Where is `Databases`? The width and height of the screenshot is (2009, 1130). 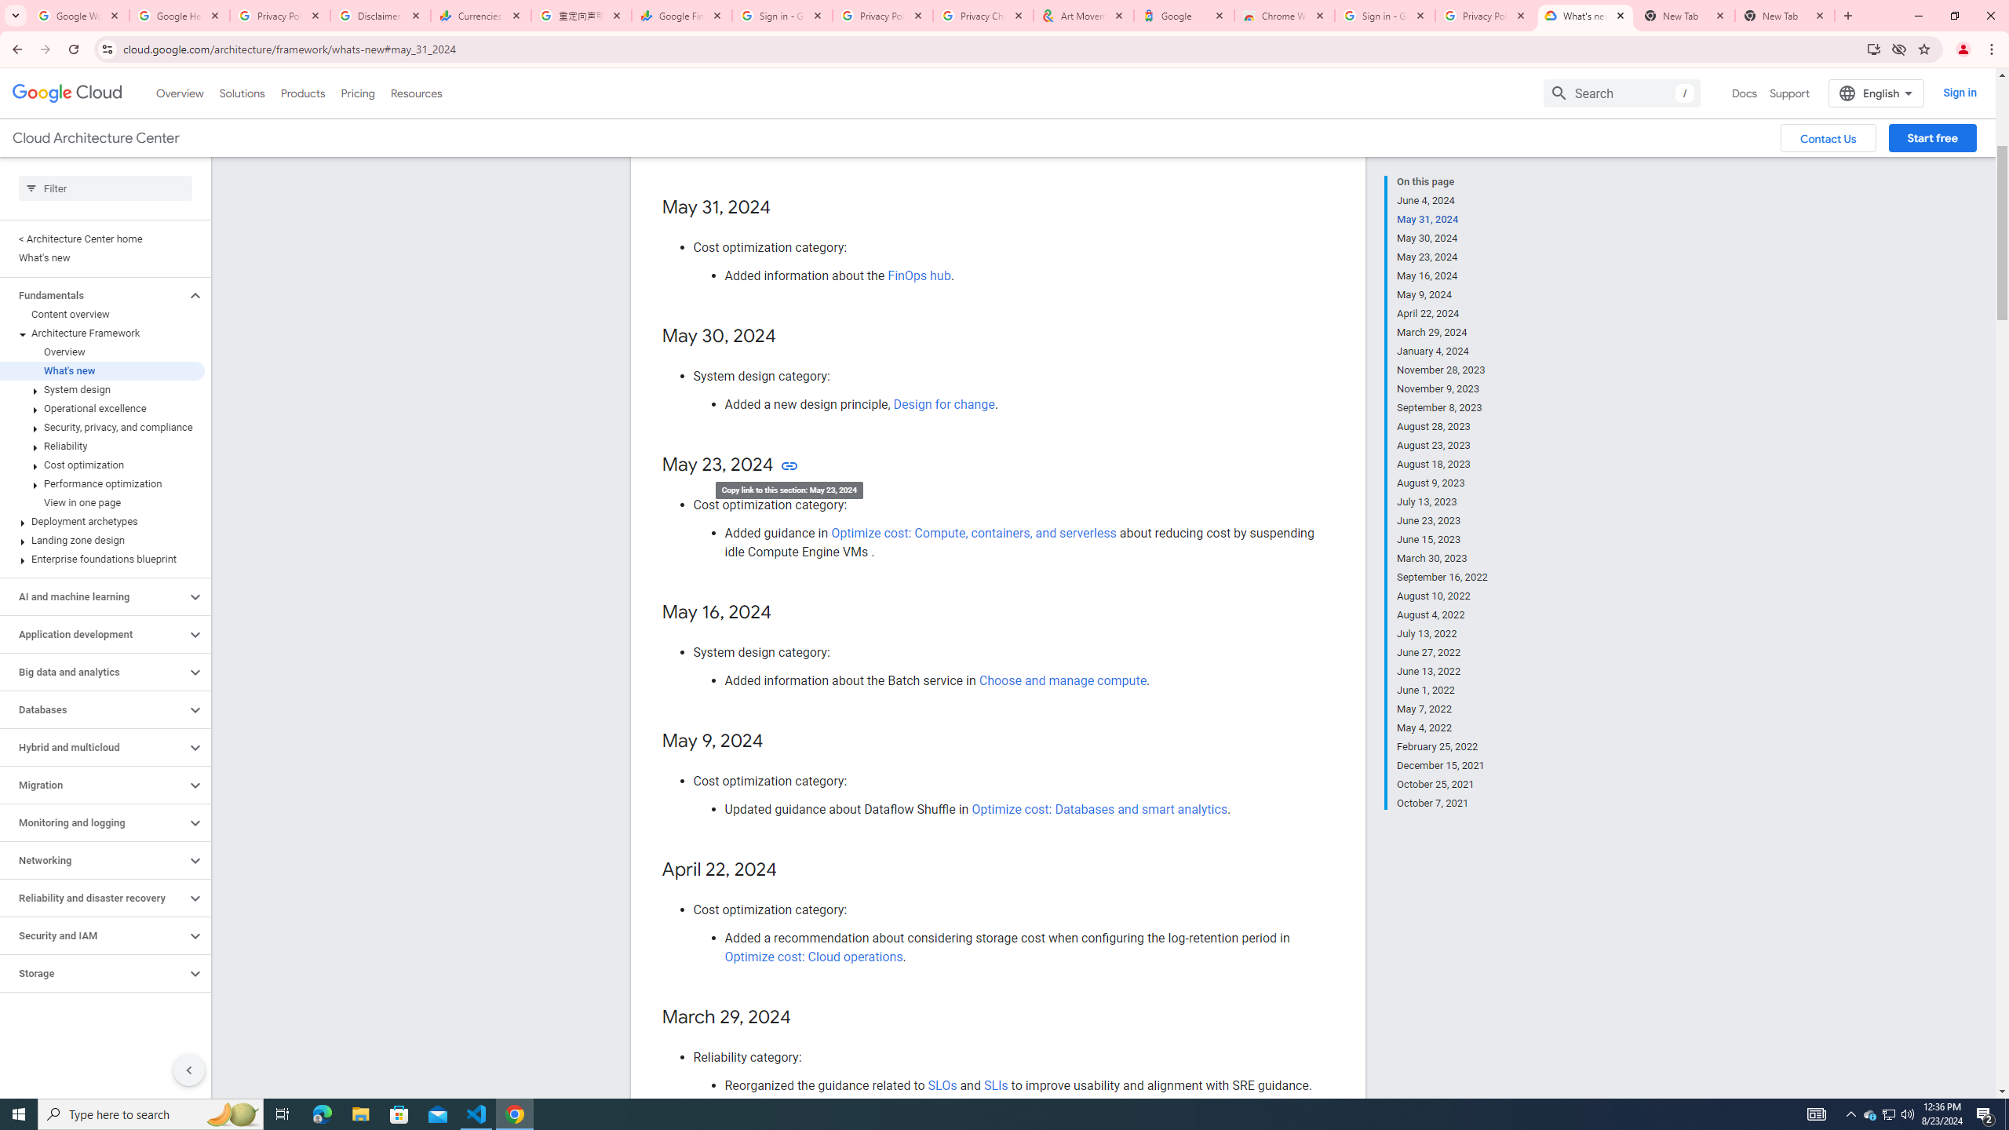
Databases is located at coordinates (93, 709).